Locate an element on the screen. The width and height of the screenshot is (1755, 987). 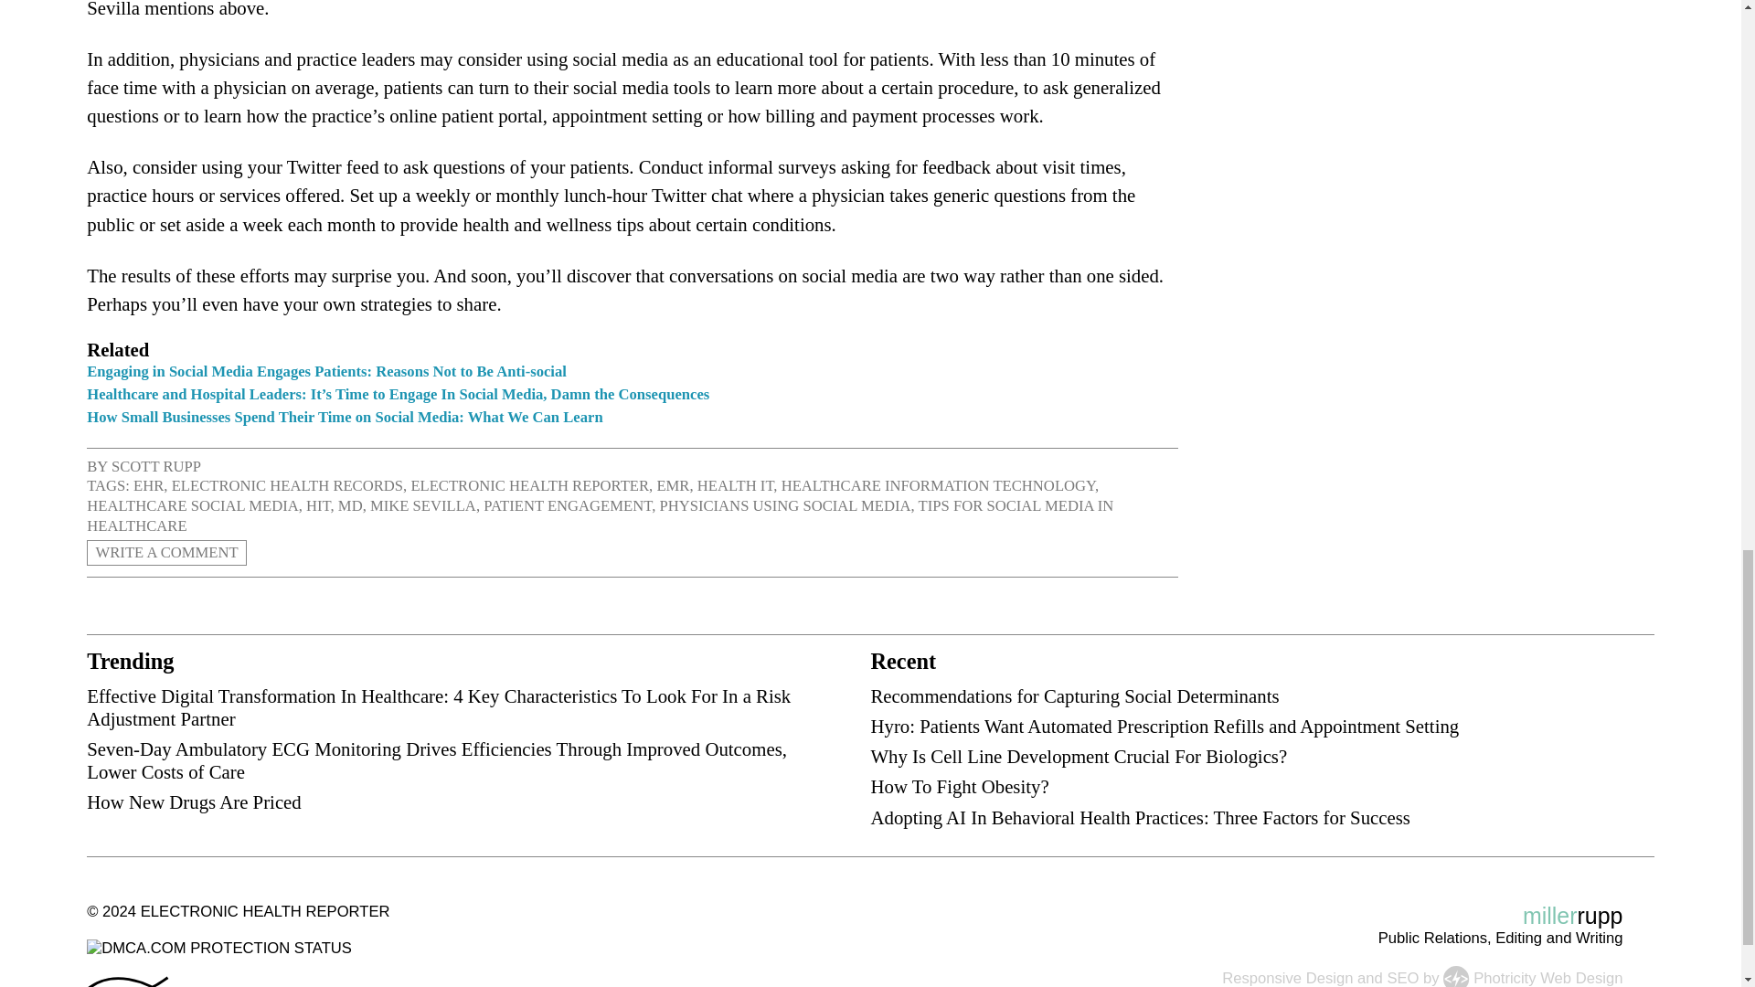
MIKE SEVILLA is located at coordinates (422, 505).